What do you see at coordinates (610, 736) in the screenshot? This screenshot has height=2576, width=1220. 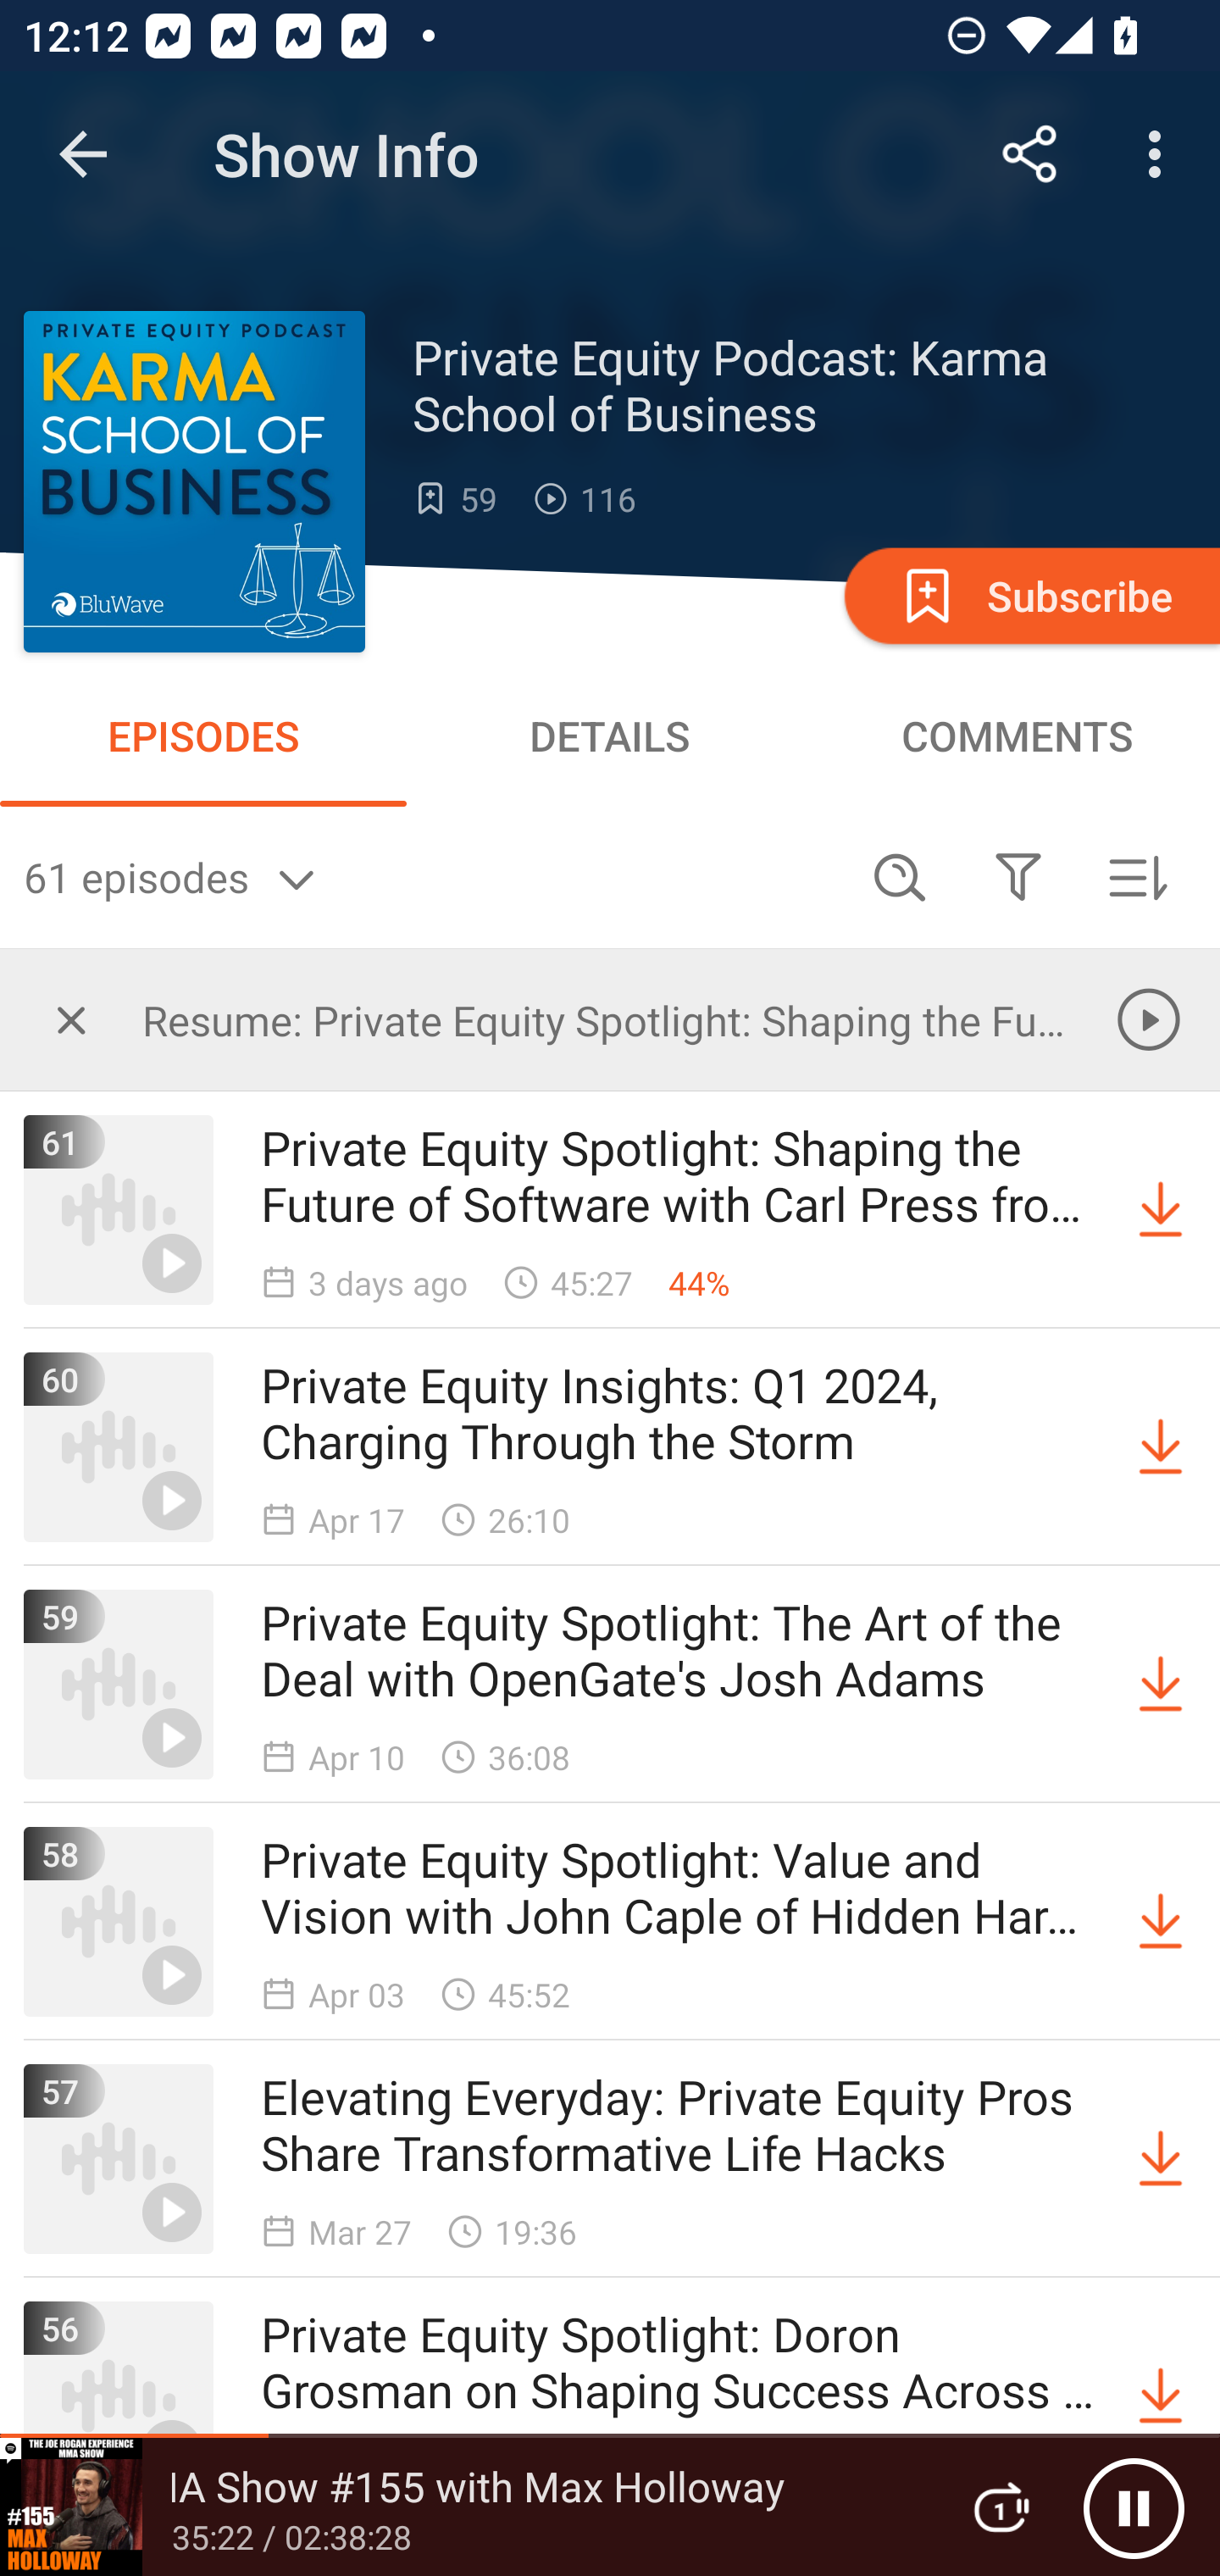 I see `DETAILS` at bounding box center [610, 736].